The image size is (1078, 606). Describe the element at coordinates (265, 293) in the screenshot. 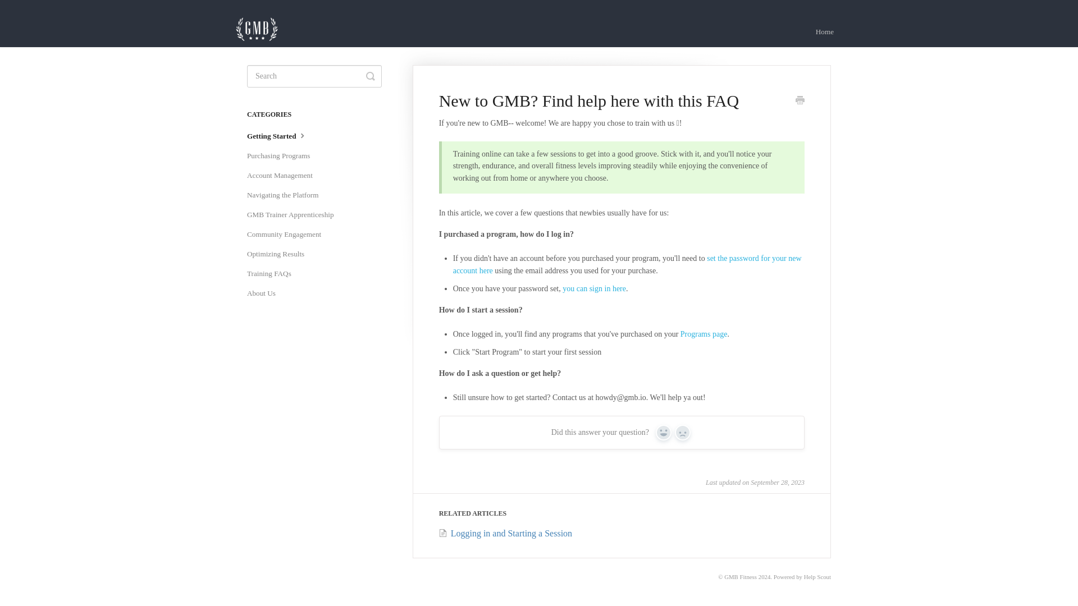

I see `About Us` at that location.